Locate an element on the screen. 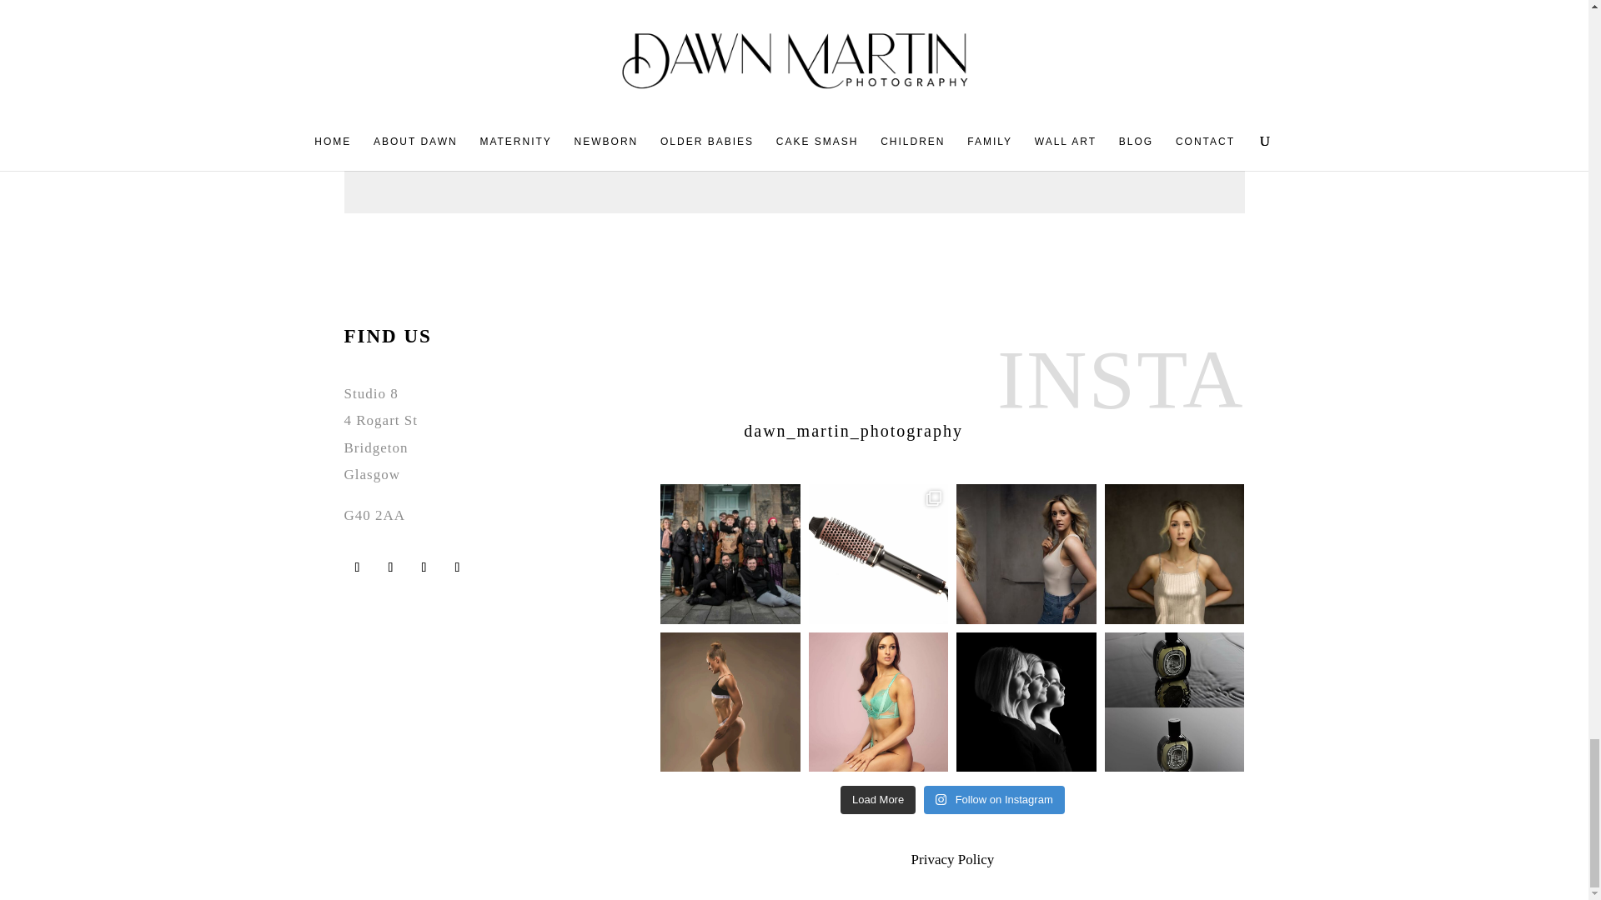 Image resolution: width=1601 pixels, height=900 pixels. Follow on Facebook is located at coordinates (357, 567).